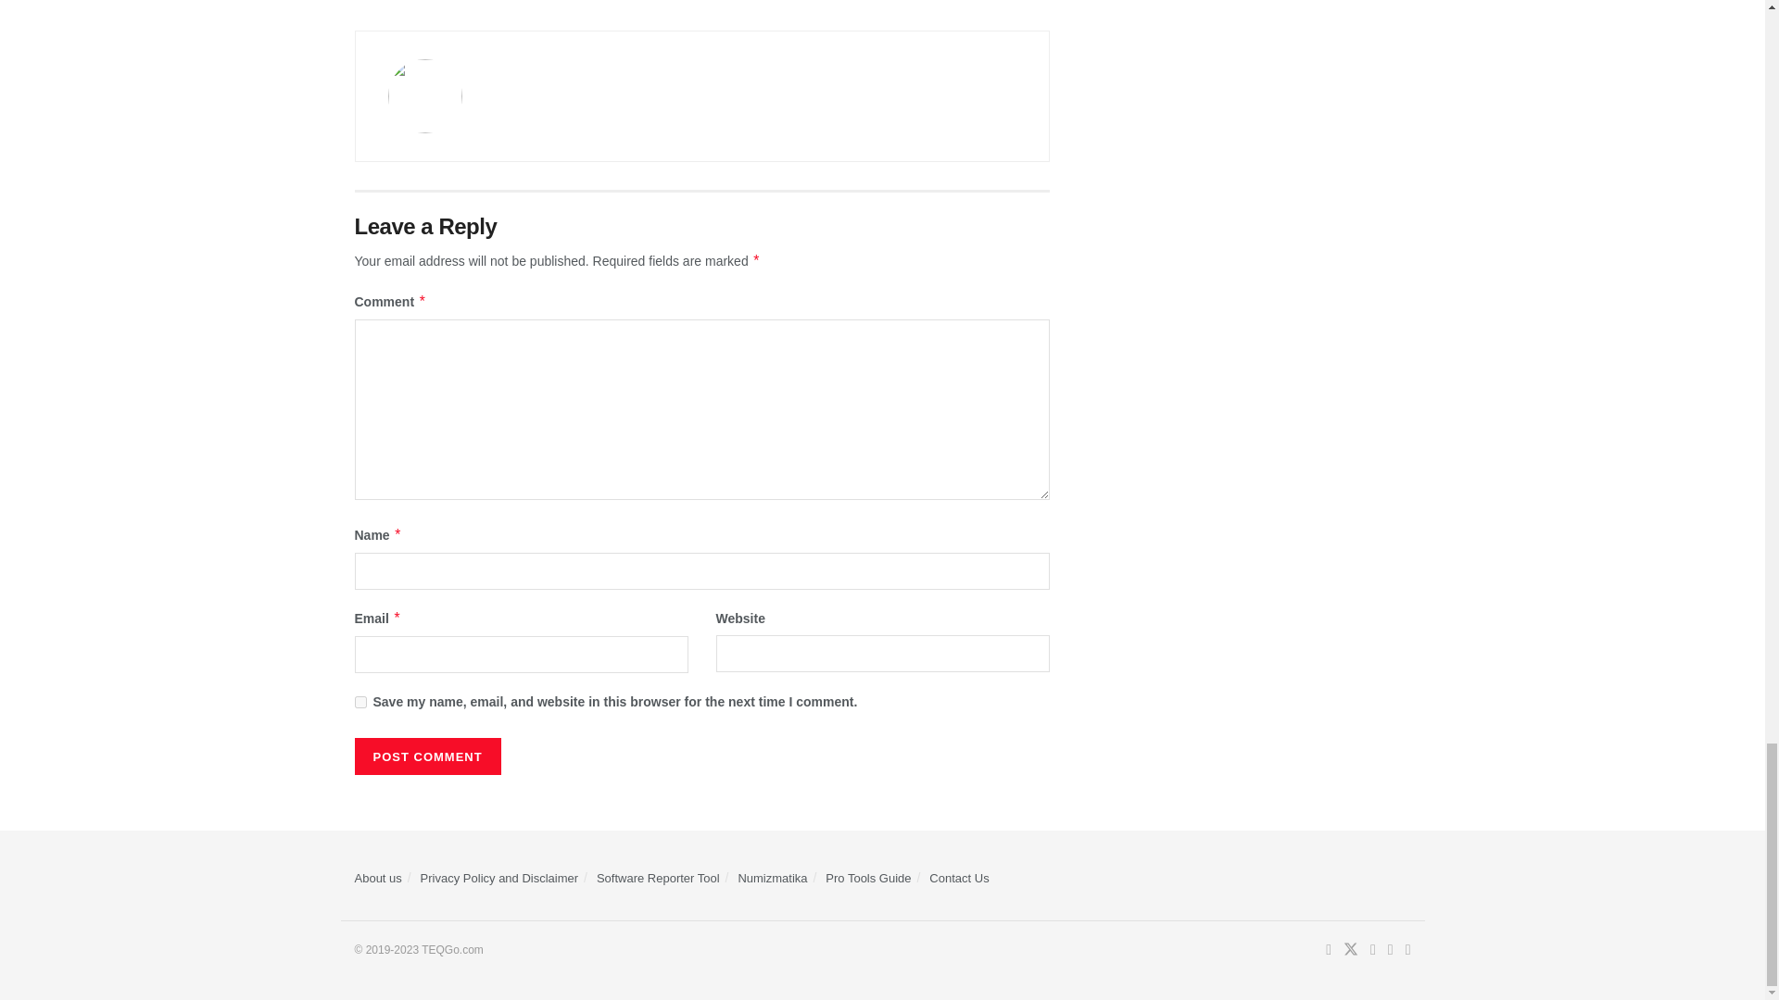 The width and height of the screenshot is (1779, 1000). What do you see at coordinates (426, 756) in the screenshot?
I see `Post Comment` at bounding box center [426, 756].